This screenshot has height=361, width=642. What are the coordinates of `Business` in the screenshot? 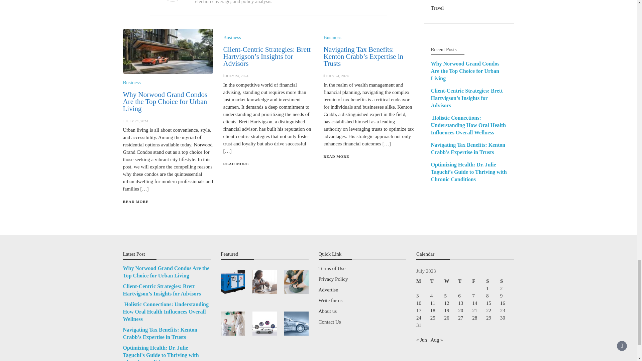 It's located at (232, 37).